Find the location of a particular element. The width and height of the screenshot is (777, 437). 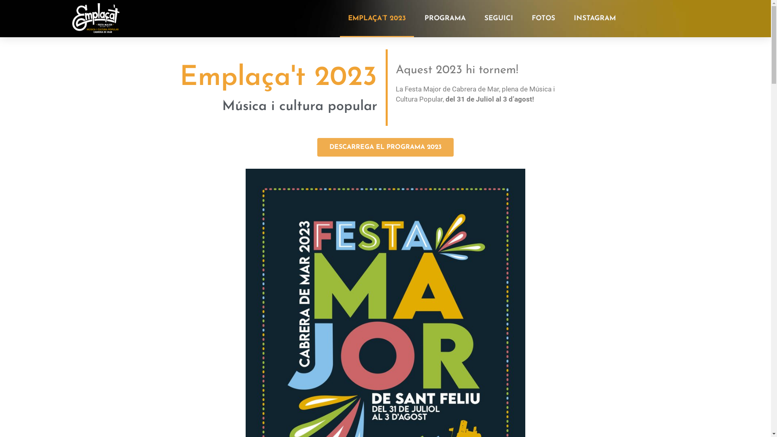

DESCARREGA EL PROGRAMA 2023 is located at coordinates (385, 147).